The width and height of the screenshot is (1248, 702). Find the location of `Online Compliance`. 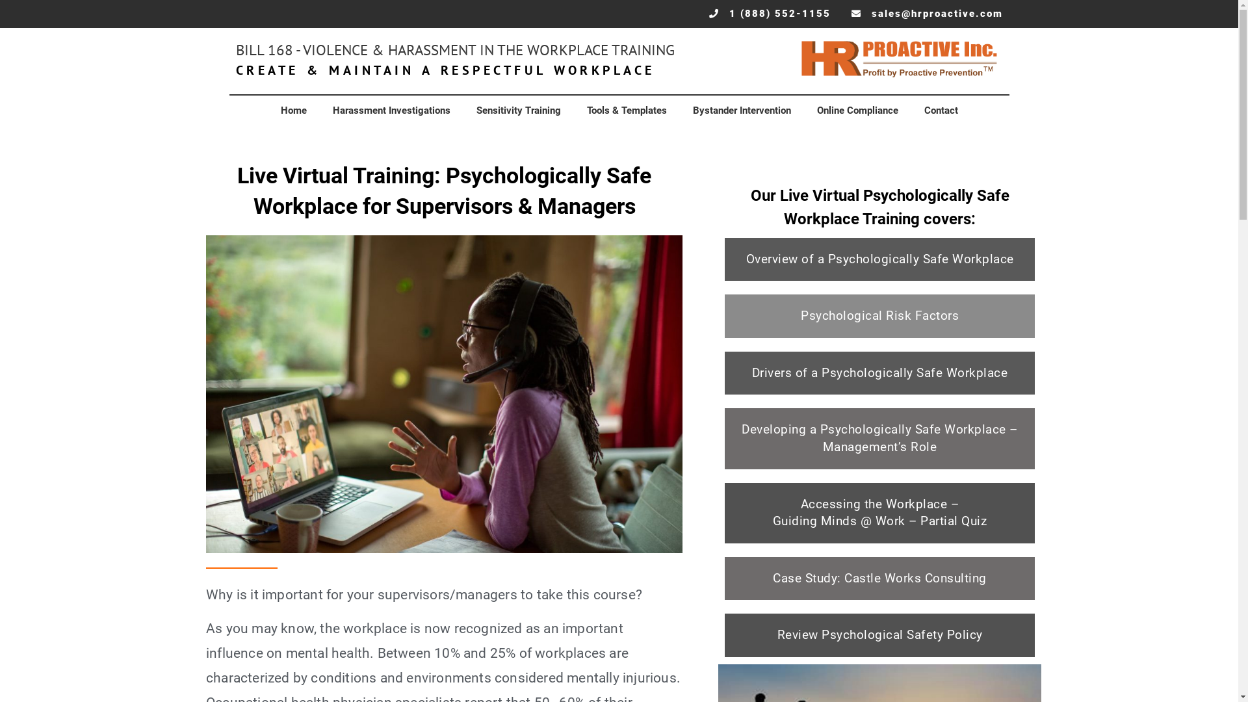

Online Compliance is located at coordinates (857, 110).